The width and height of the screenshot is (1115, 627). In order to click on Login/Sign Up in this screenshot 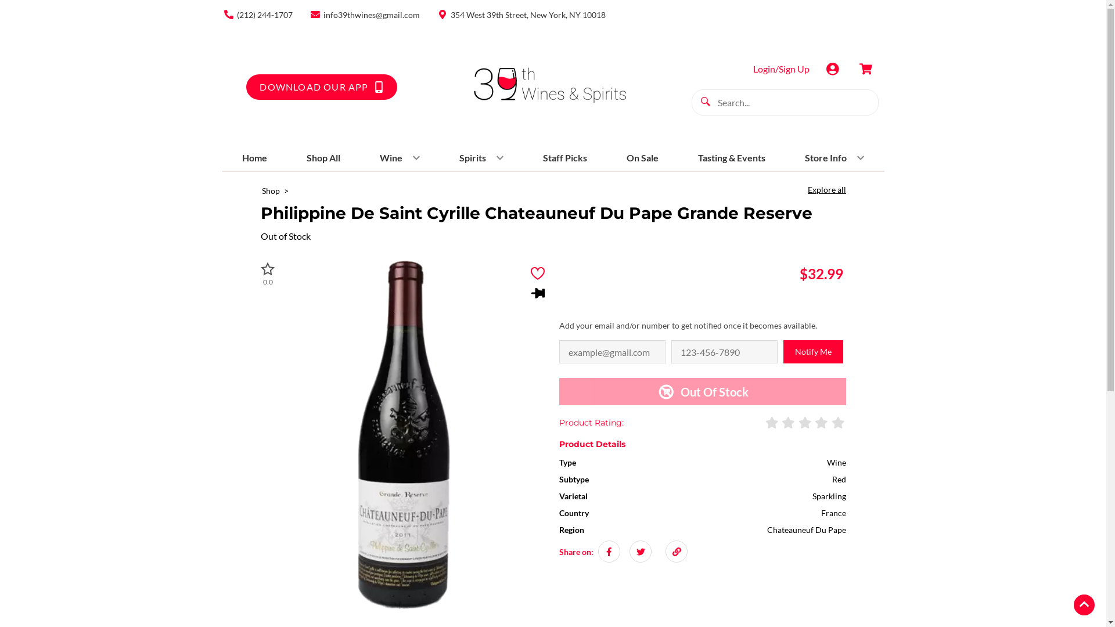, I will do `click(780, 69)`.